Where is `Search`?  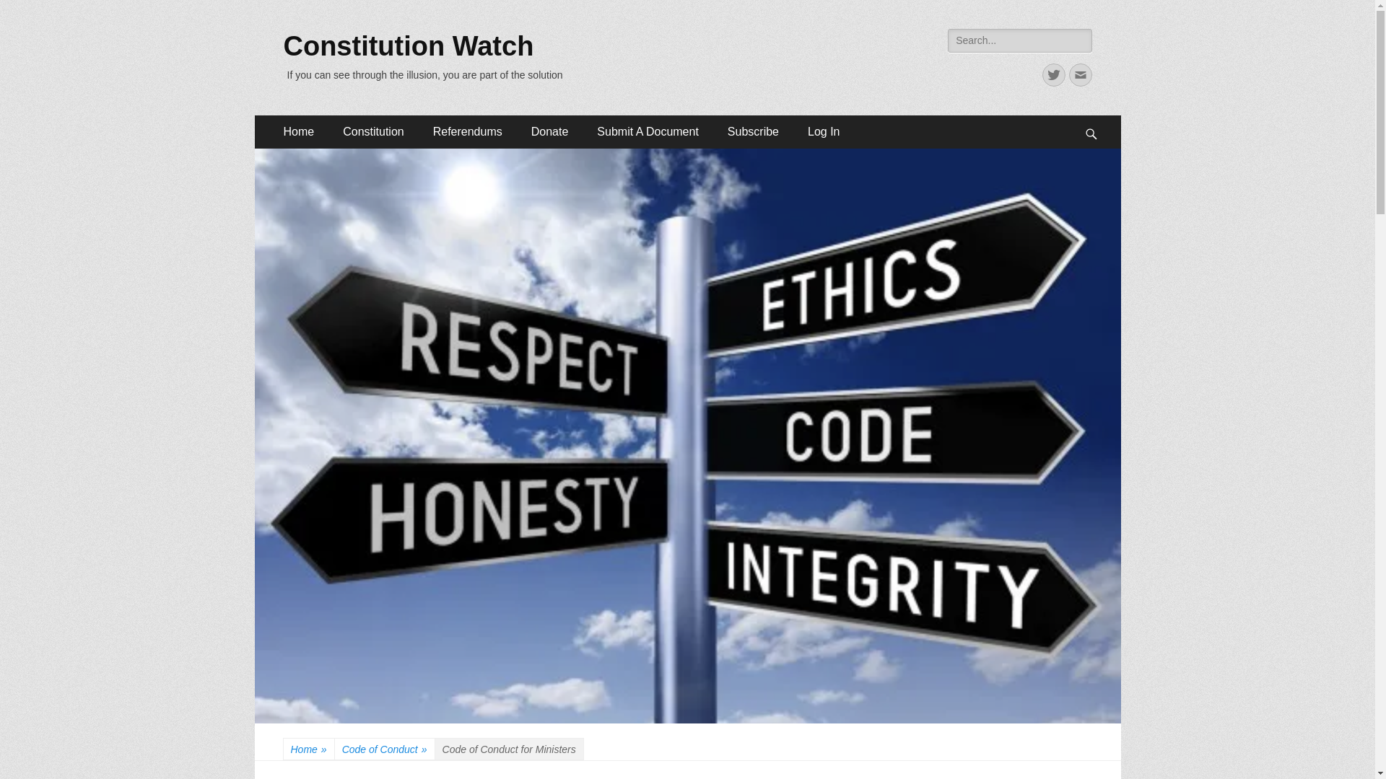 Search is located at coordinates (32, 13).